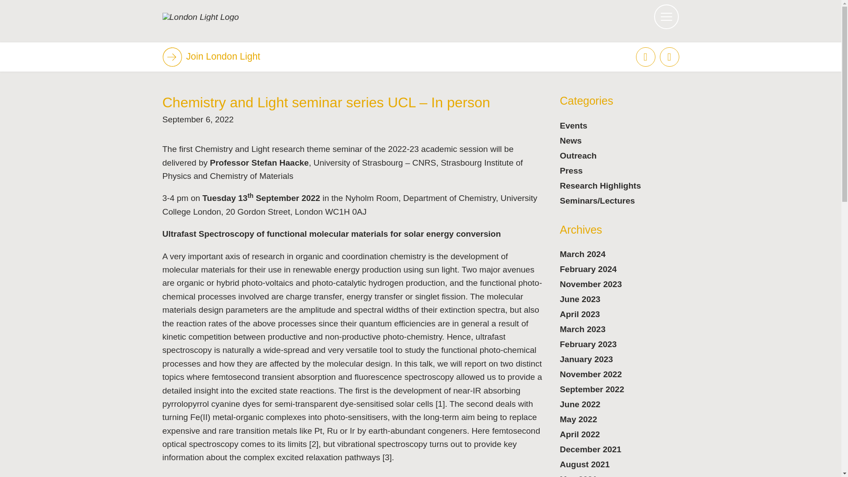 The image size is (848, 477). What do you see at coordinates (578, 155) in the screenshot?
I see `Outreach` at bounding box center [578, 155].